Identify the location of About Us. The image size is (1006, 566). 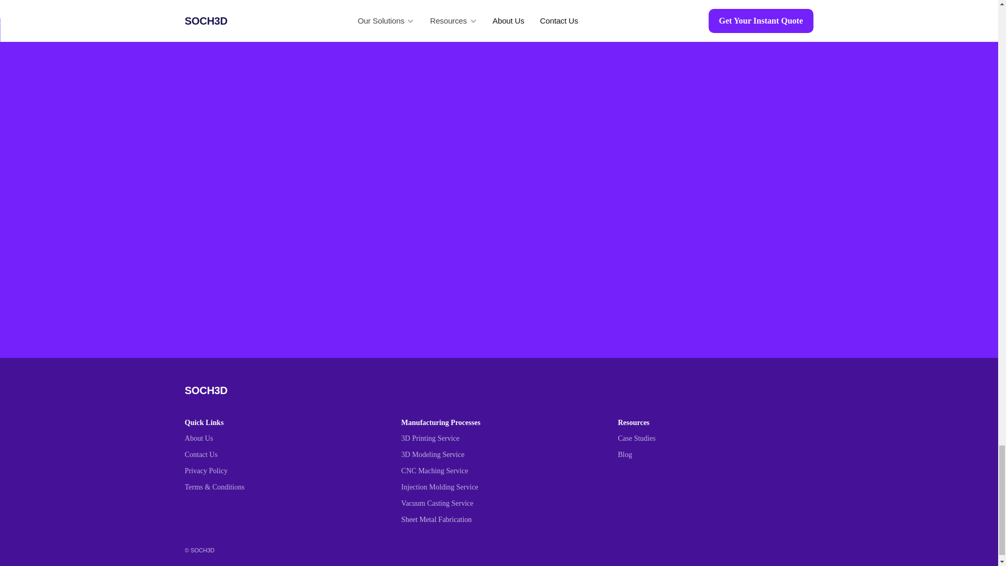
(199, 438).